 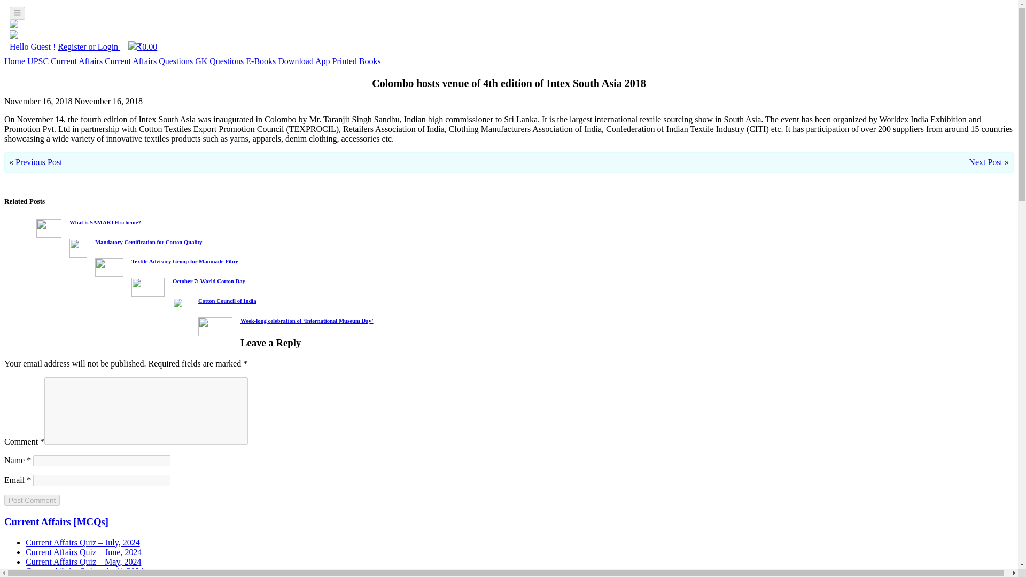 What do you see at coordinates (985, 162) in the screenshot?
I see `Next Post` at bounding box center [985, 162].